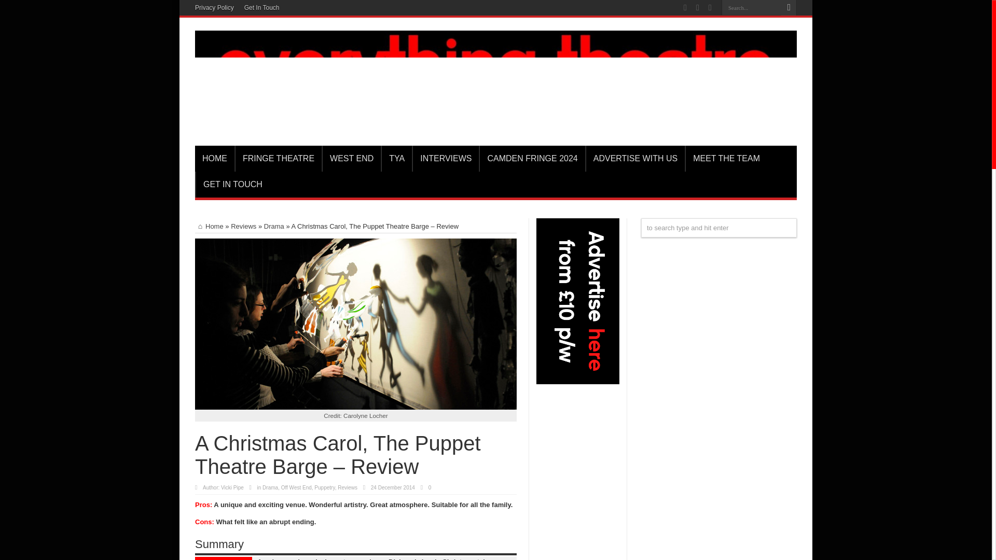  What do you see at coordinates (209, 226) in the screenshot?
I see `Home` at bounding box center [209, 226].